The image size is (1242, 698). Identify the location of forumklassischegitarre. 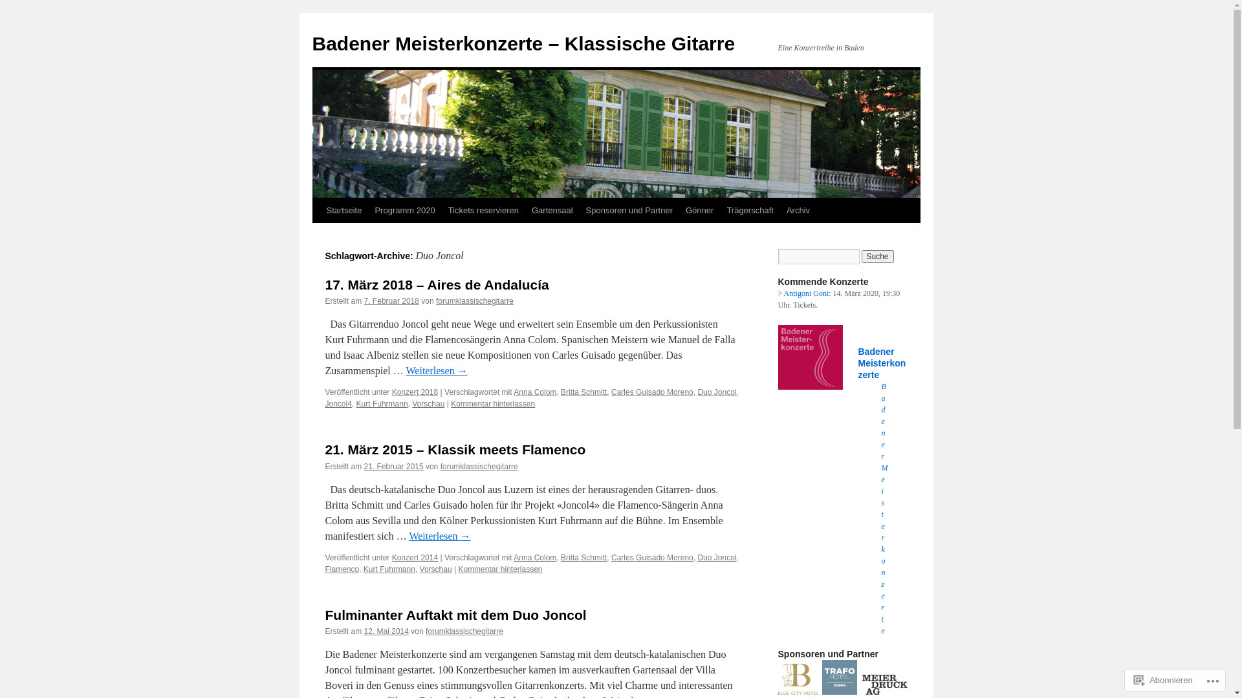
(479, 467).